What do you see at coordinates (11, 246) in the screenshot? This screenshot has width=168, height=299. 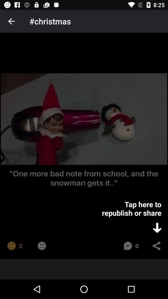 I see `select the icon which is left side of the 2` at bounding box center [11, 246].